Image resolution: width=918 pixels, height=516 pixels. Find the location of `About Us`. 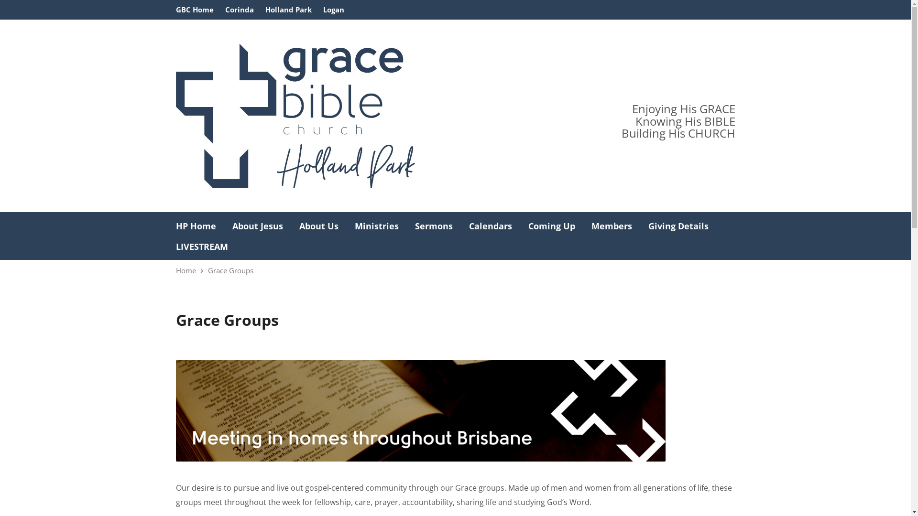

About Us is located at coordinates (319, 226).